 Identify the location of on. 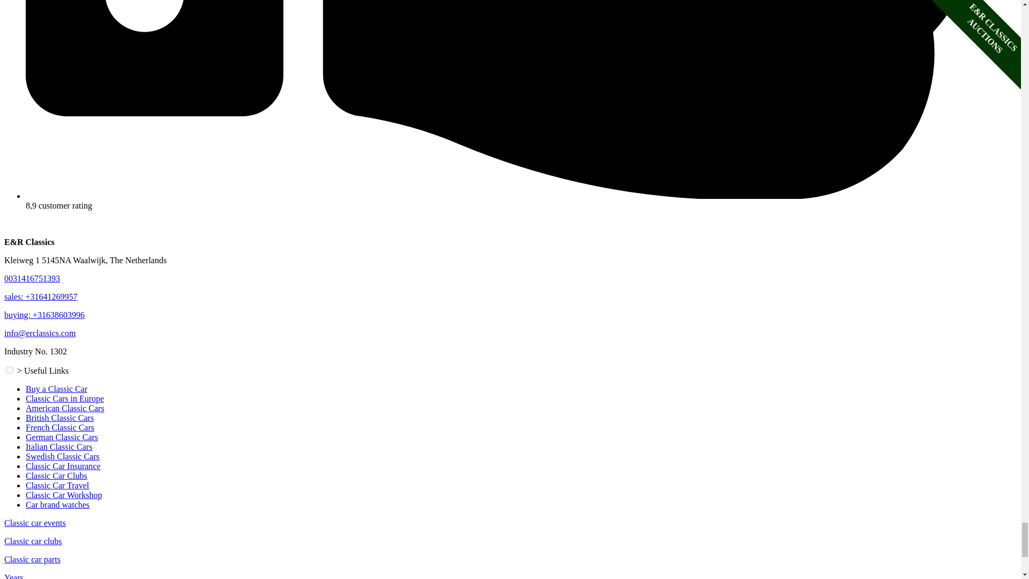
(10, 370).